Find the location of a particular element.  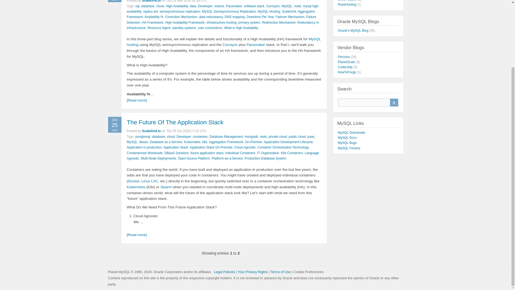

MySQL Semisynchronous Replication is located at coordinates (229, 11).